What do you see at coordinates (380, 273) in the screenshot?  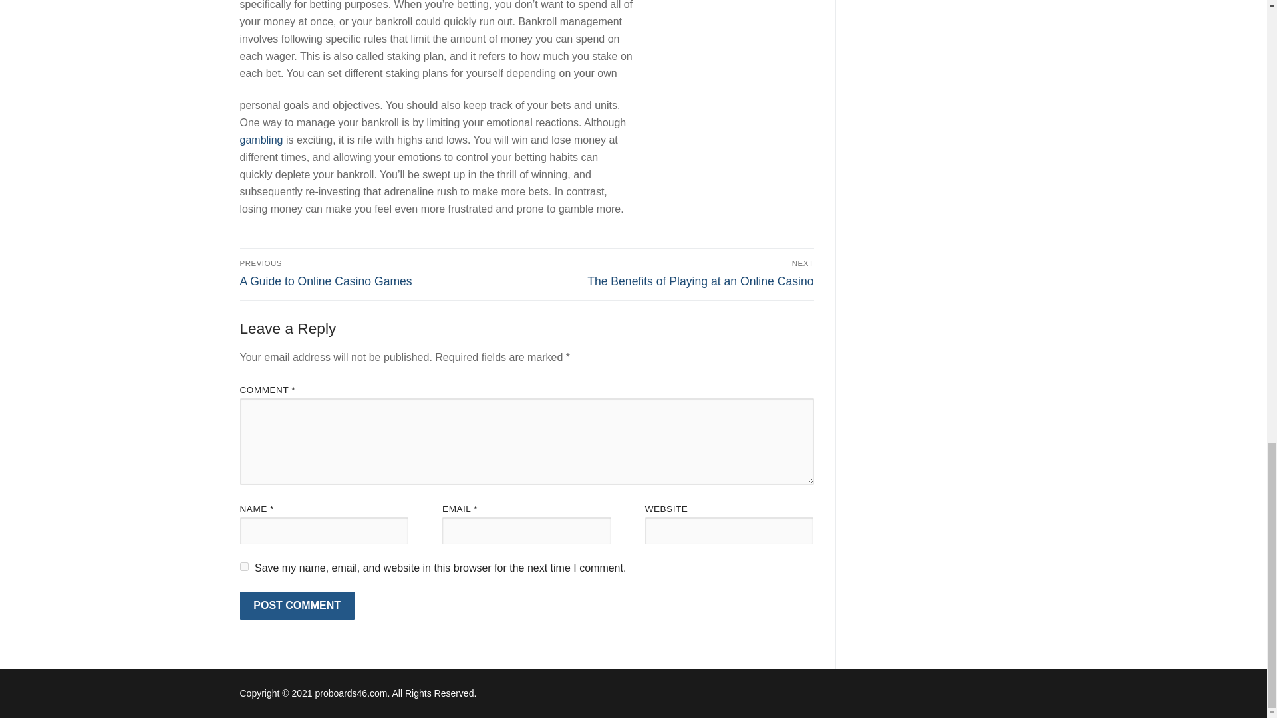 I see `gambling` at bounding box center [380, 273].